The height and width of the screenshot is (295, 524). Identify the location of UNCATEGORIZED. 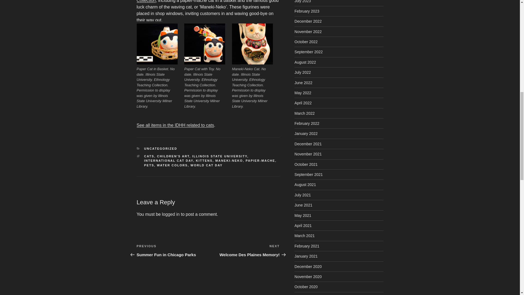
(173, 156).